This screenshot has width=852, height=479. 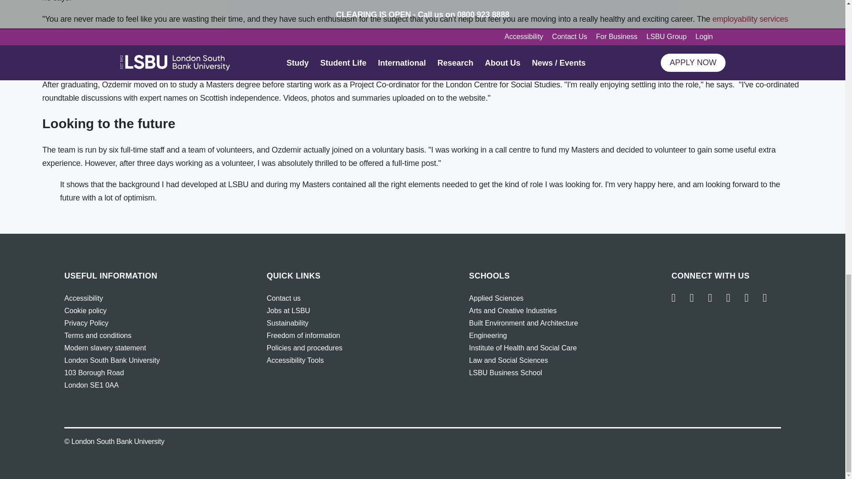 What do you see at coordinates (750, 19) in the screenshot?
I see `Employability` at bounding box center [750, 19].